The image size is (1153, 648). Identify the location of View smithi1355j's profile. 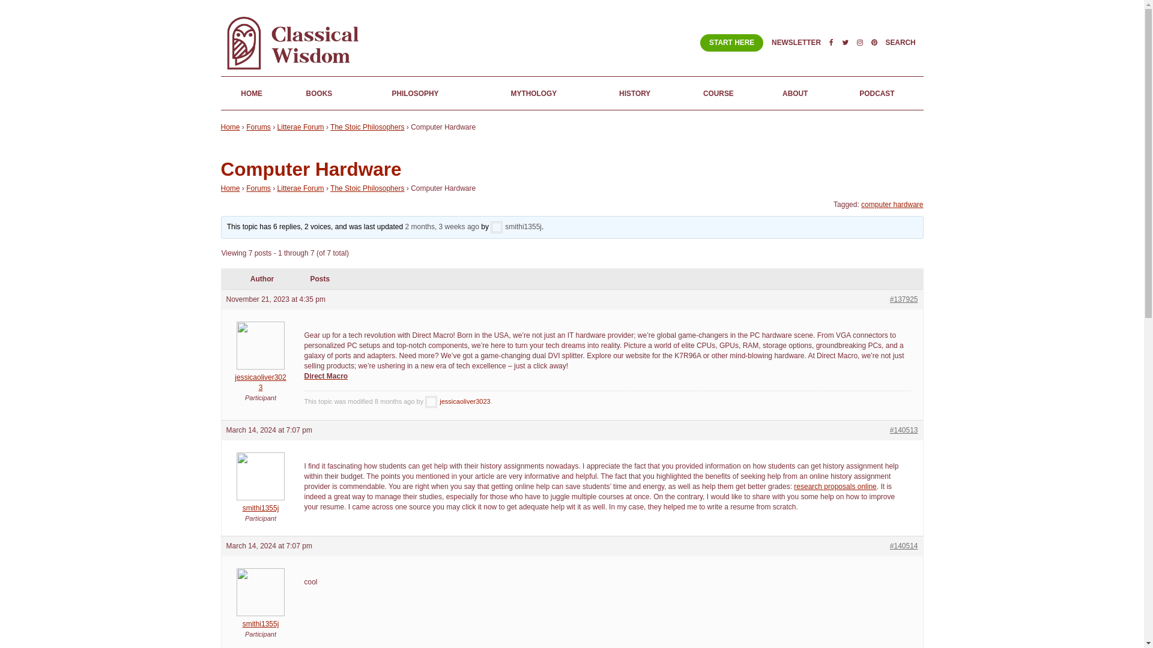
(261, 503).